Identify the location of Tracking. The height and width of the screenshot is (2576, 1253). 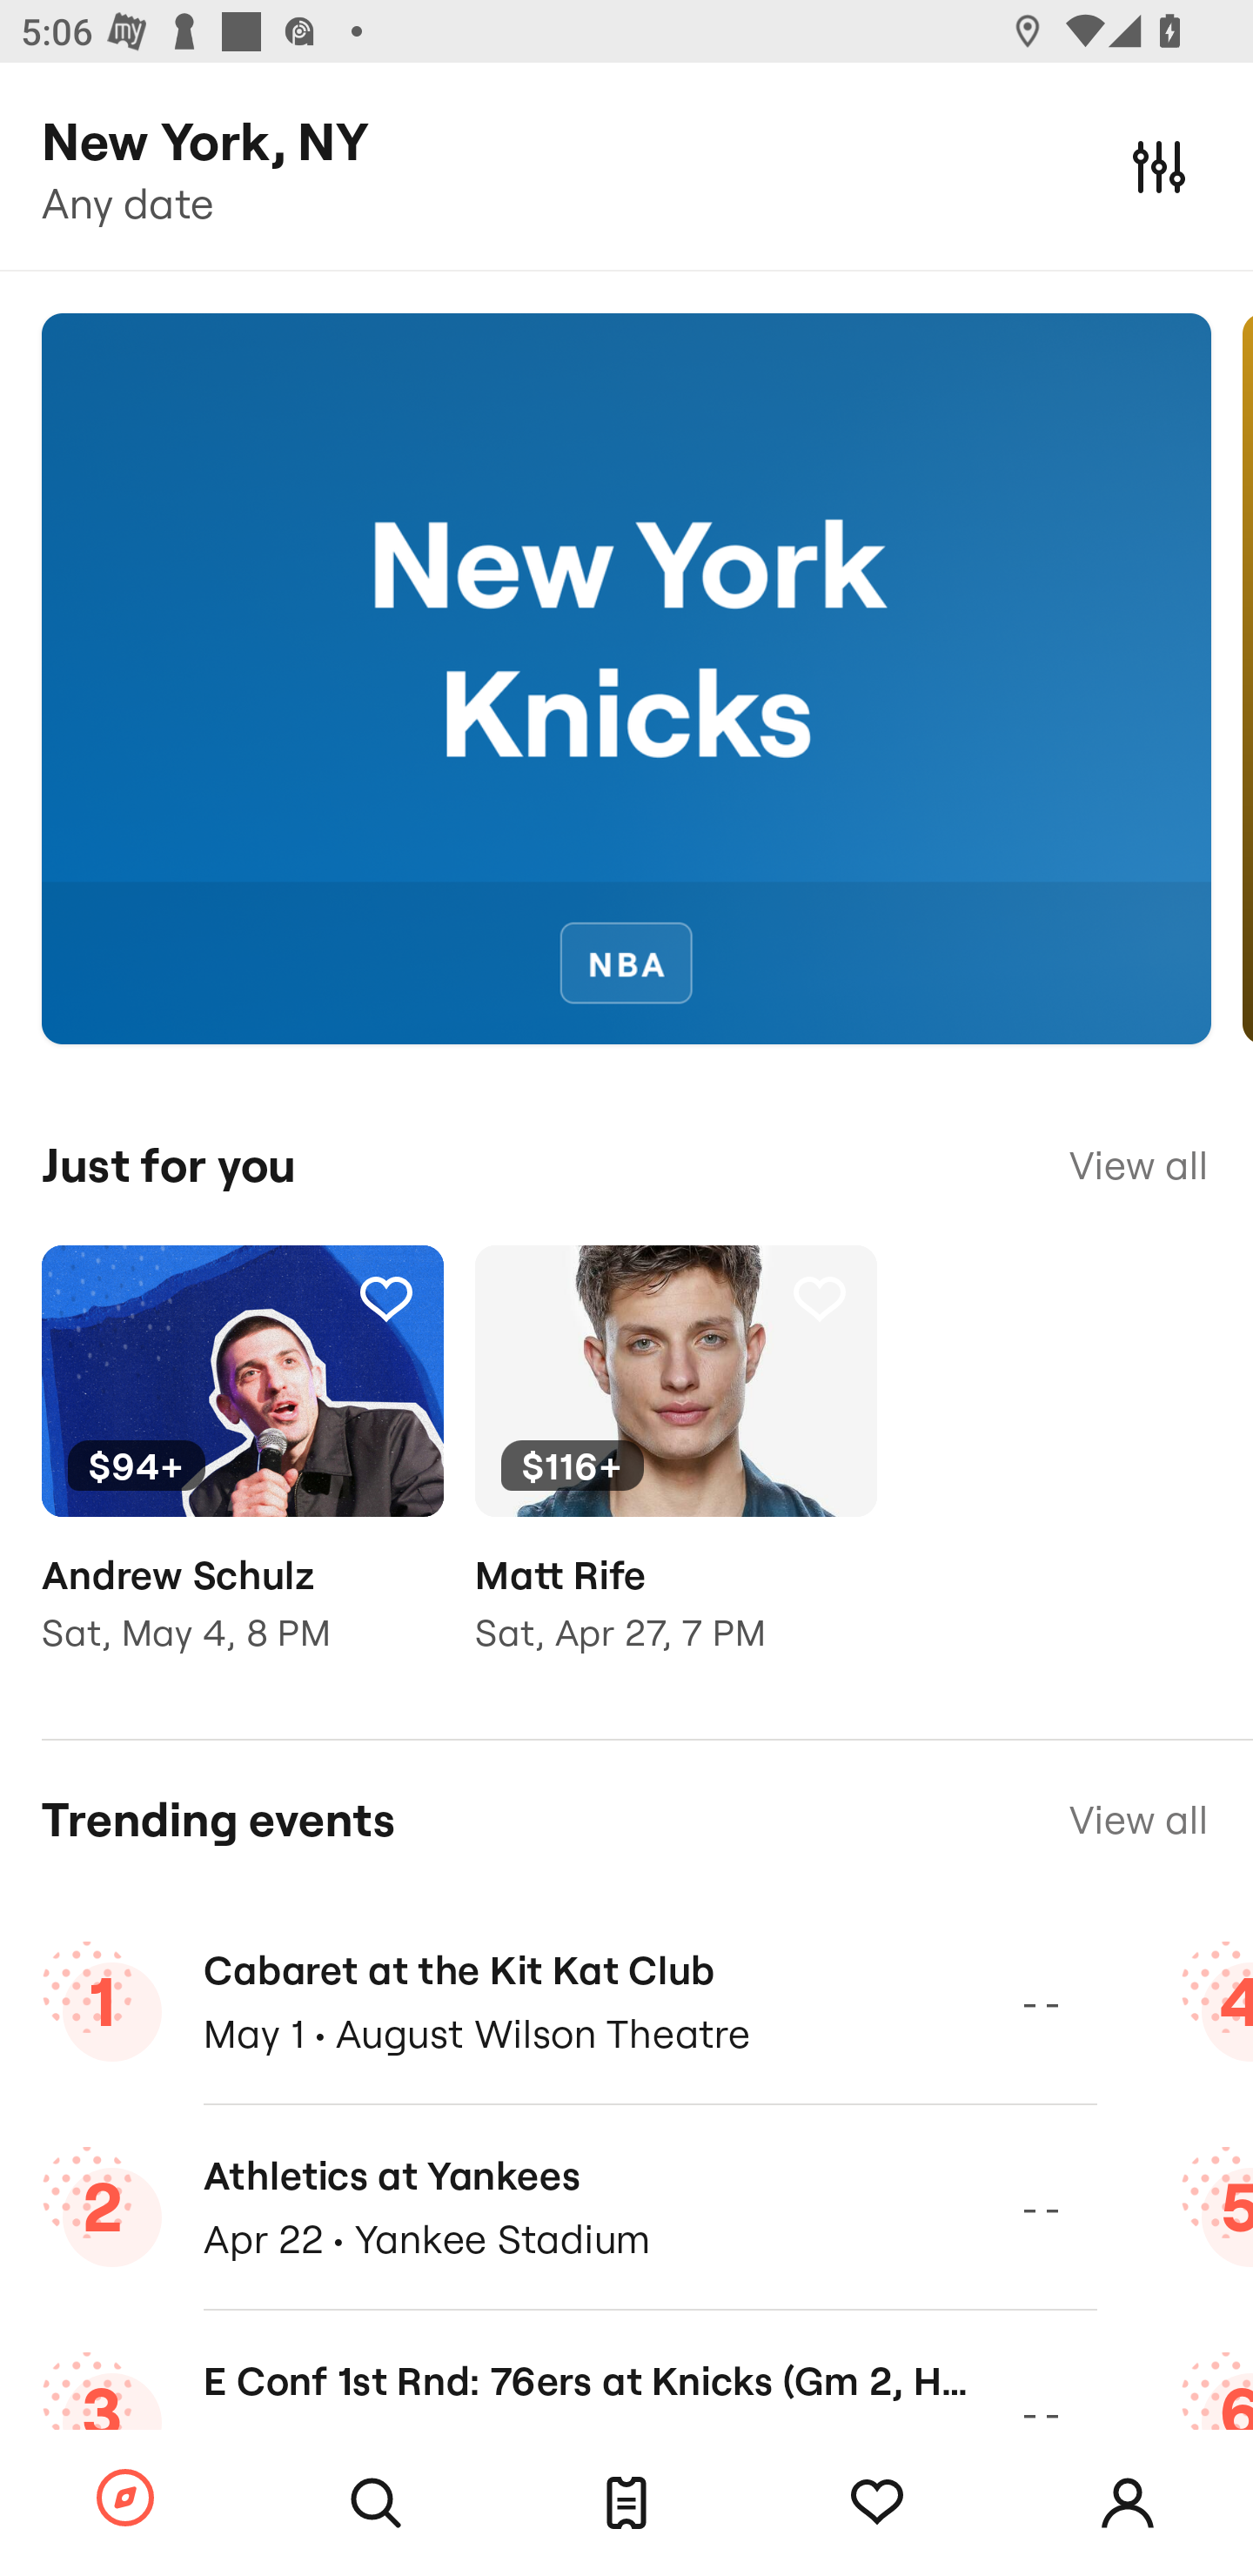
(877, 2503).